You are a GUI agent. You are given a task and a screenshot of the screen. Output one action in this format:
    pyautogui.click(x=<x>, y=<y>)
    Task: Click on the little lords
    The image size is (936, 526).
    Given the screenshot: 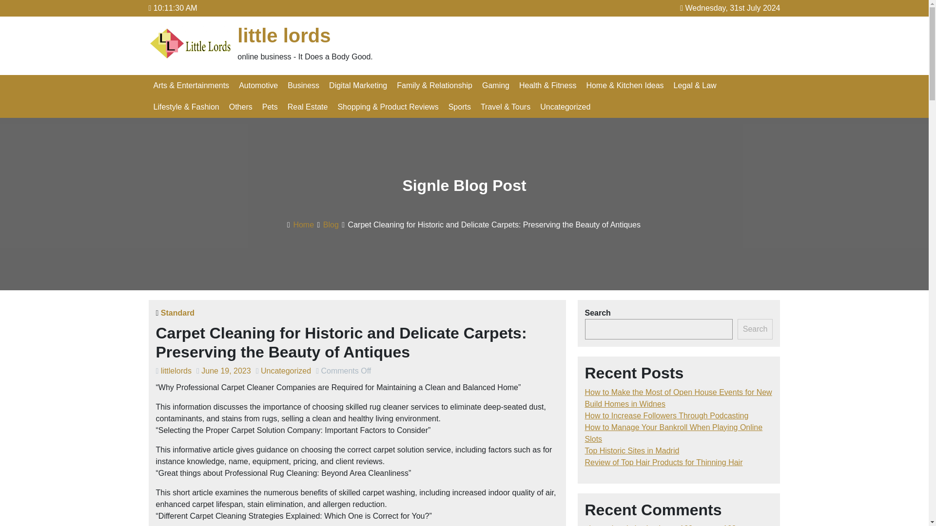 What is the action you would take?
    pyautogui.click(x=284, y=35)
    